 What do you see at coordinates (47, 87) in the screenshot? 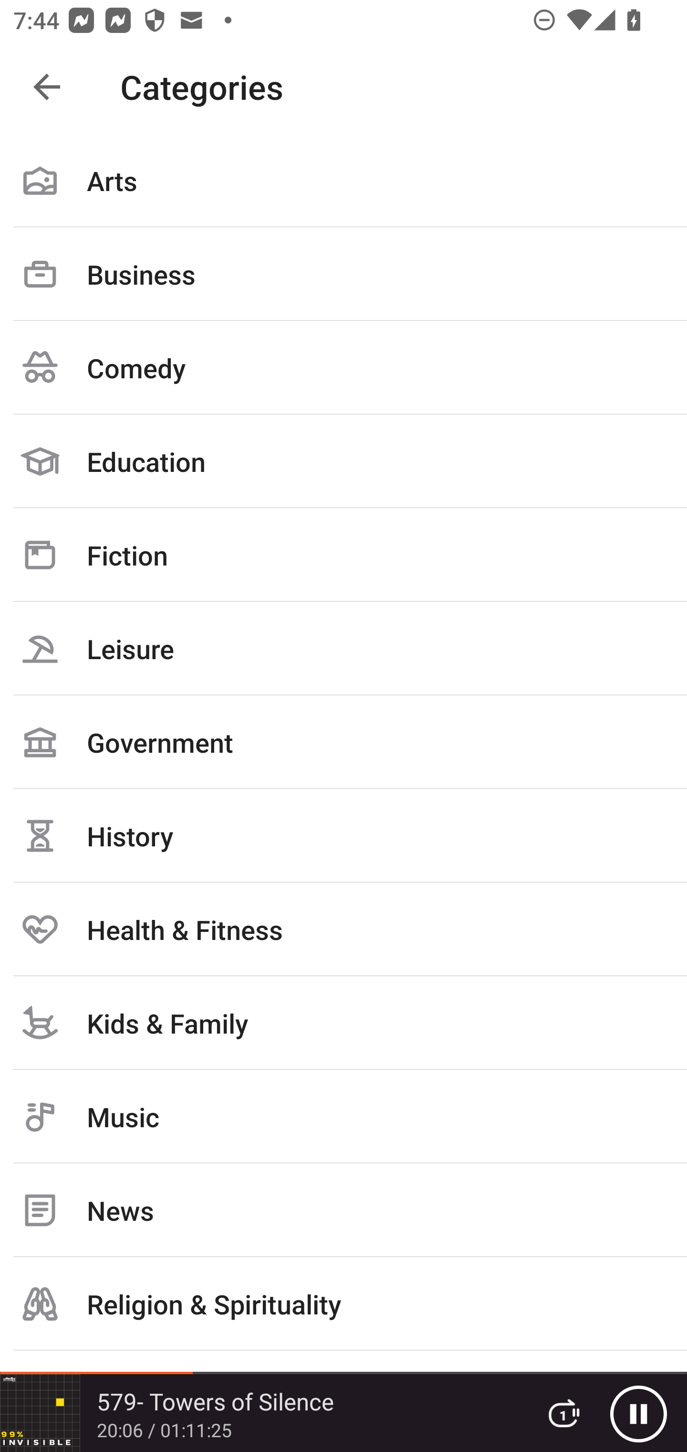
I see `Navigate up` at bounding box center [47, 87].